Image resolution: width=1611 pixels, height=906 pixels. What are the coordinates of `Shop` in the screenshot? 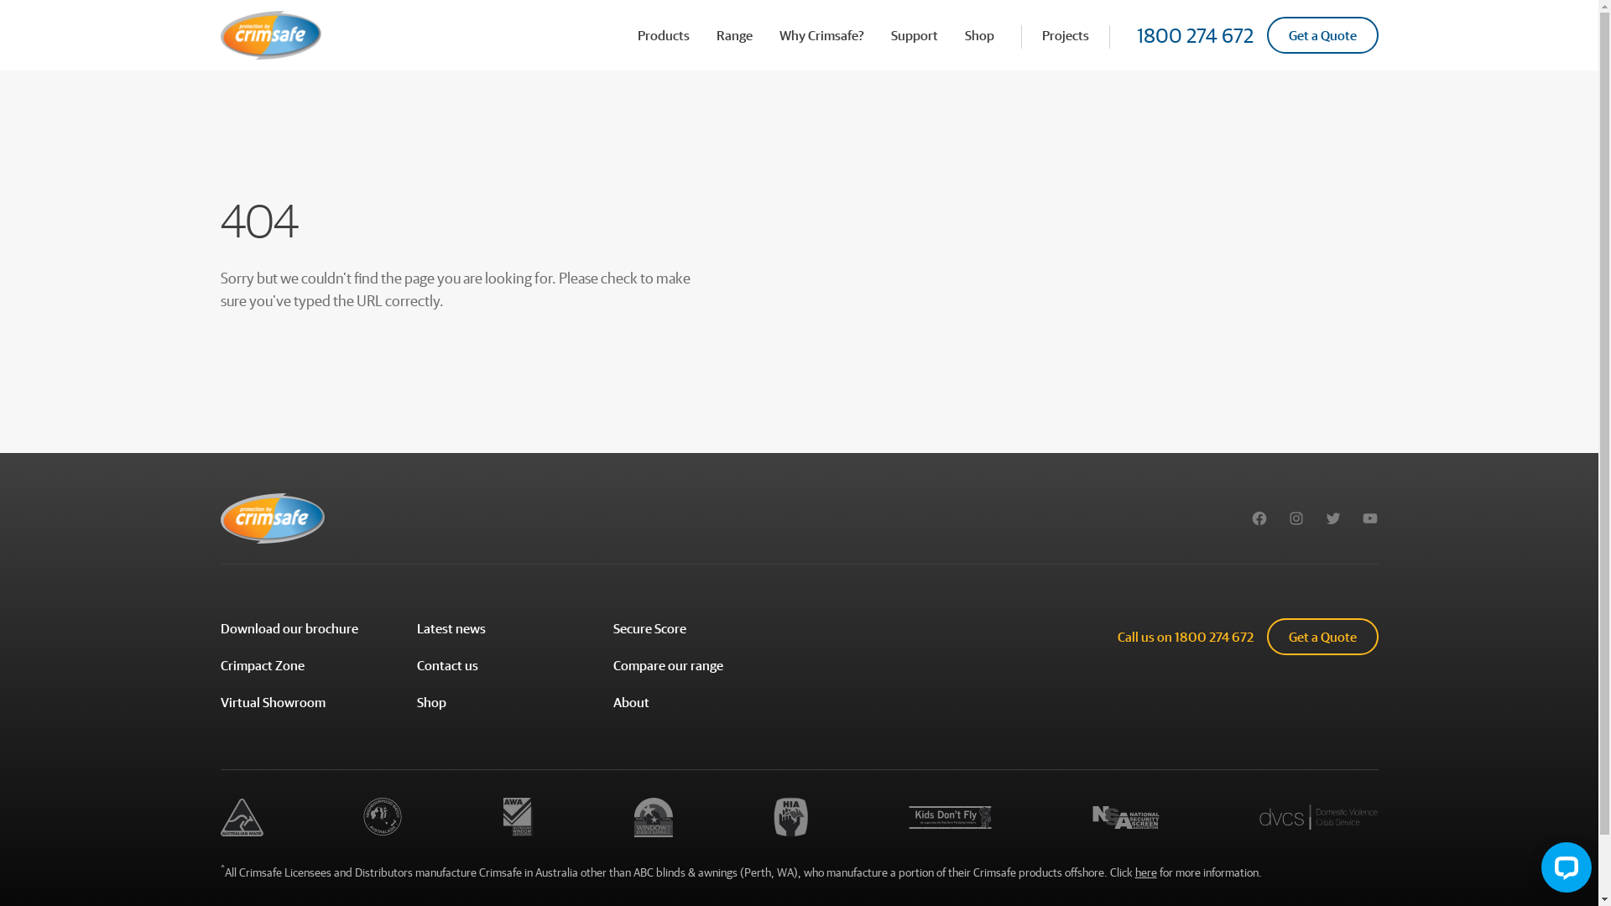 It's located at (980, 35).